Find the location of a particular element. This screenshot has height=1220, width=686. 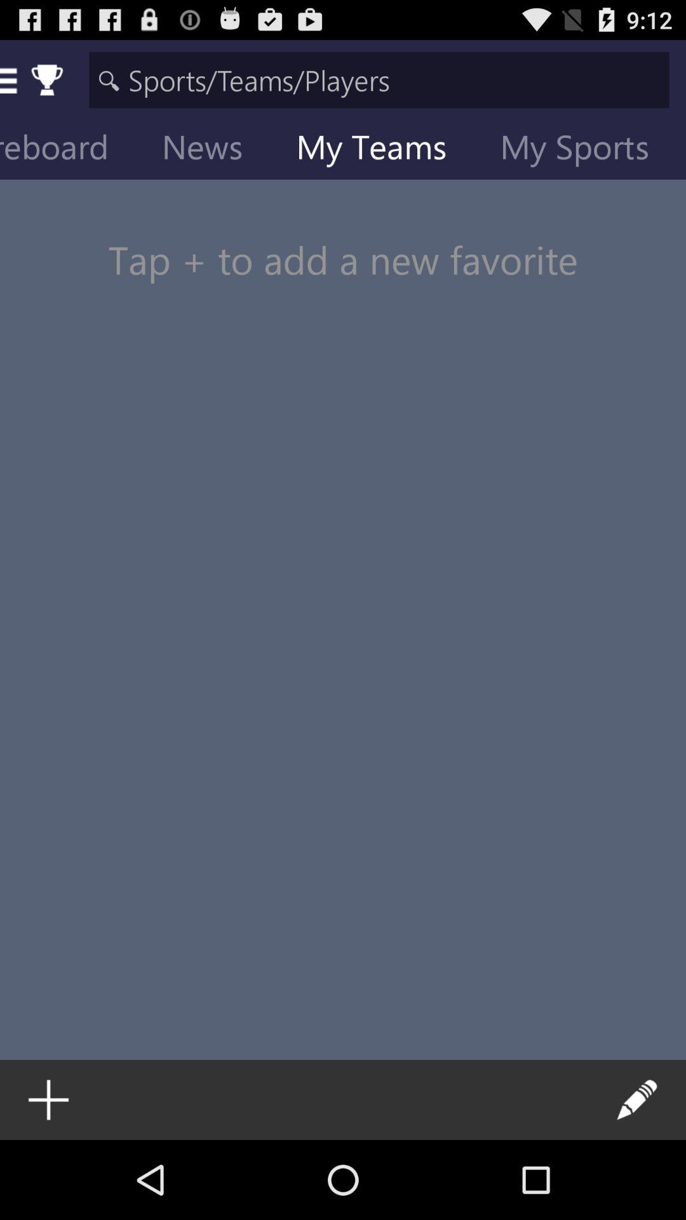

turn on icon below the scoreboard item is located at coordinates (343, 235).